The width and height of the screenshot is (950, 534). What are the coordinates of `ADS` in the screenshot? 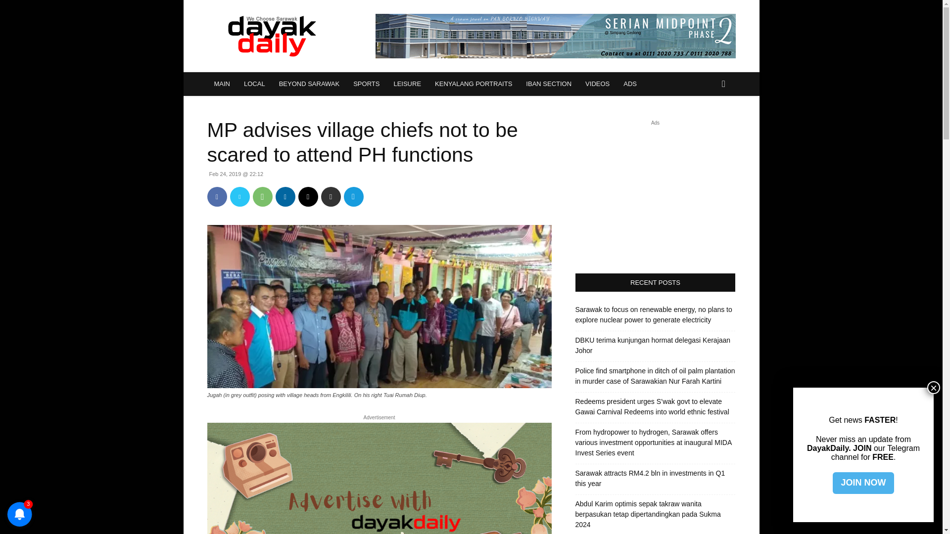 It's located at (630, 84).